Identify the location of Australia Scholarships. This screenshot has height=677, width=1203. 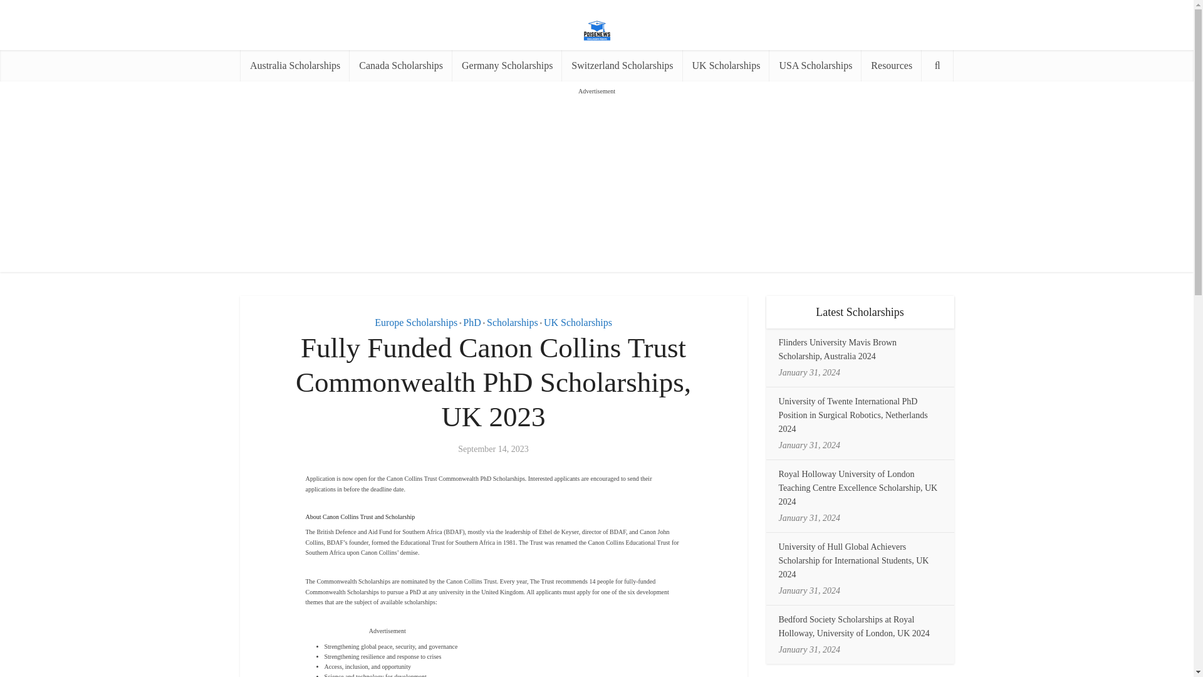
(295, 65).